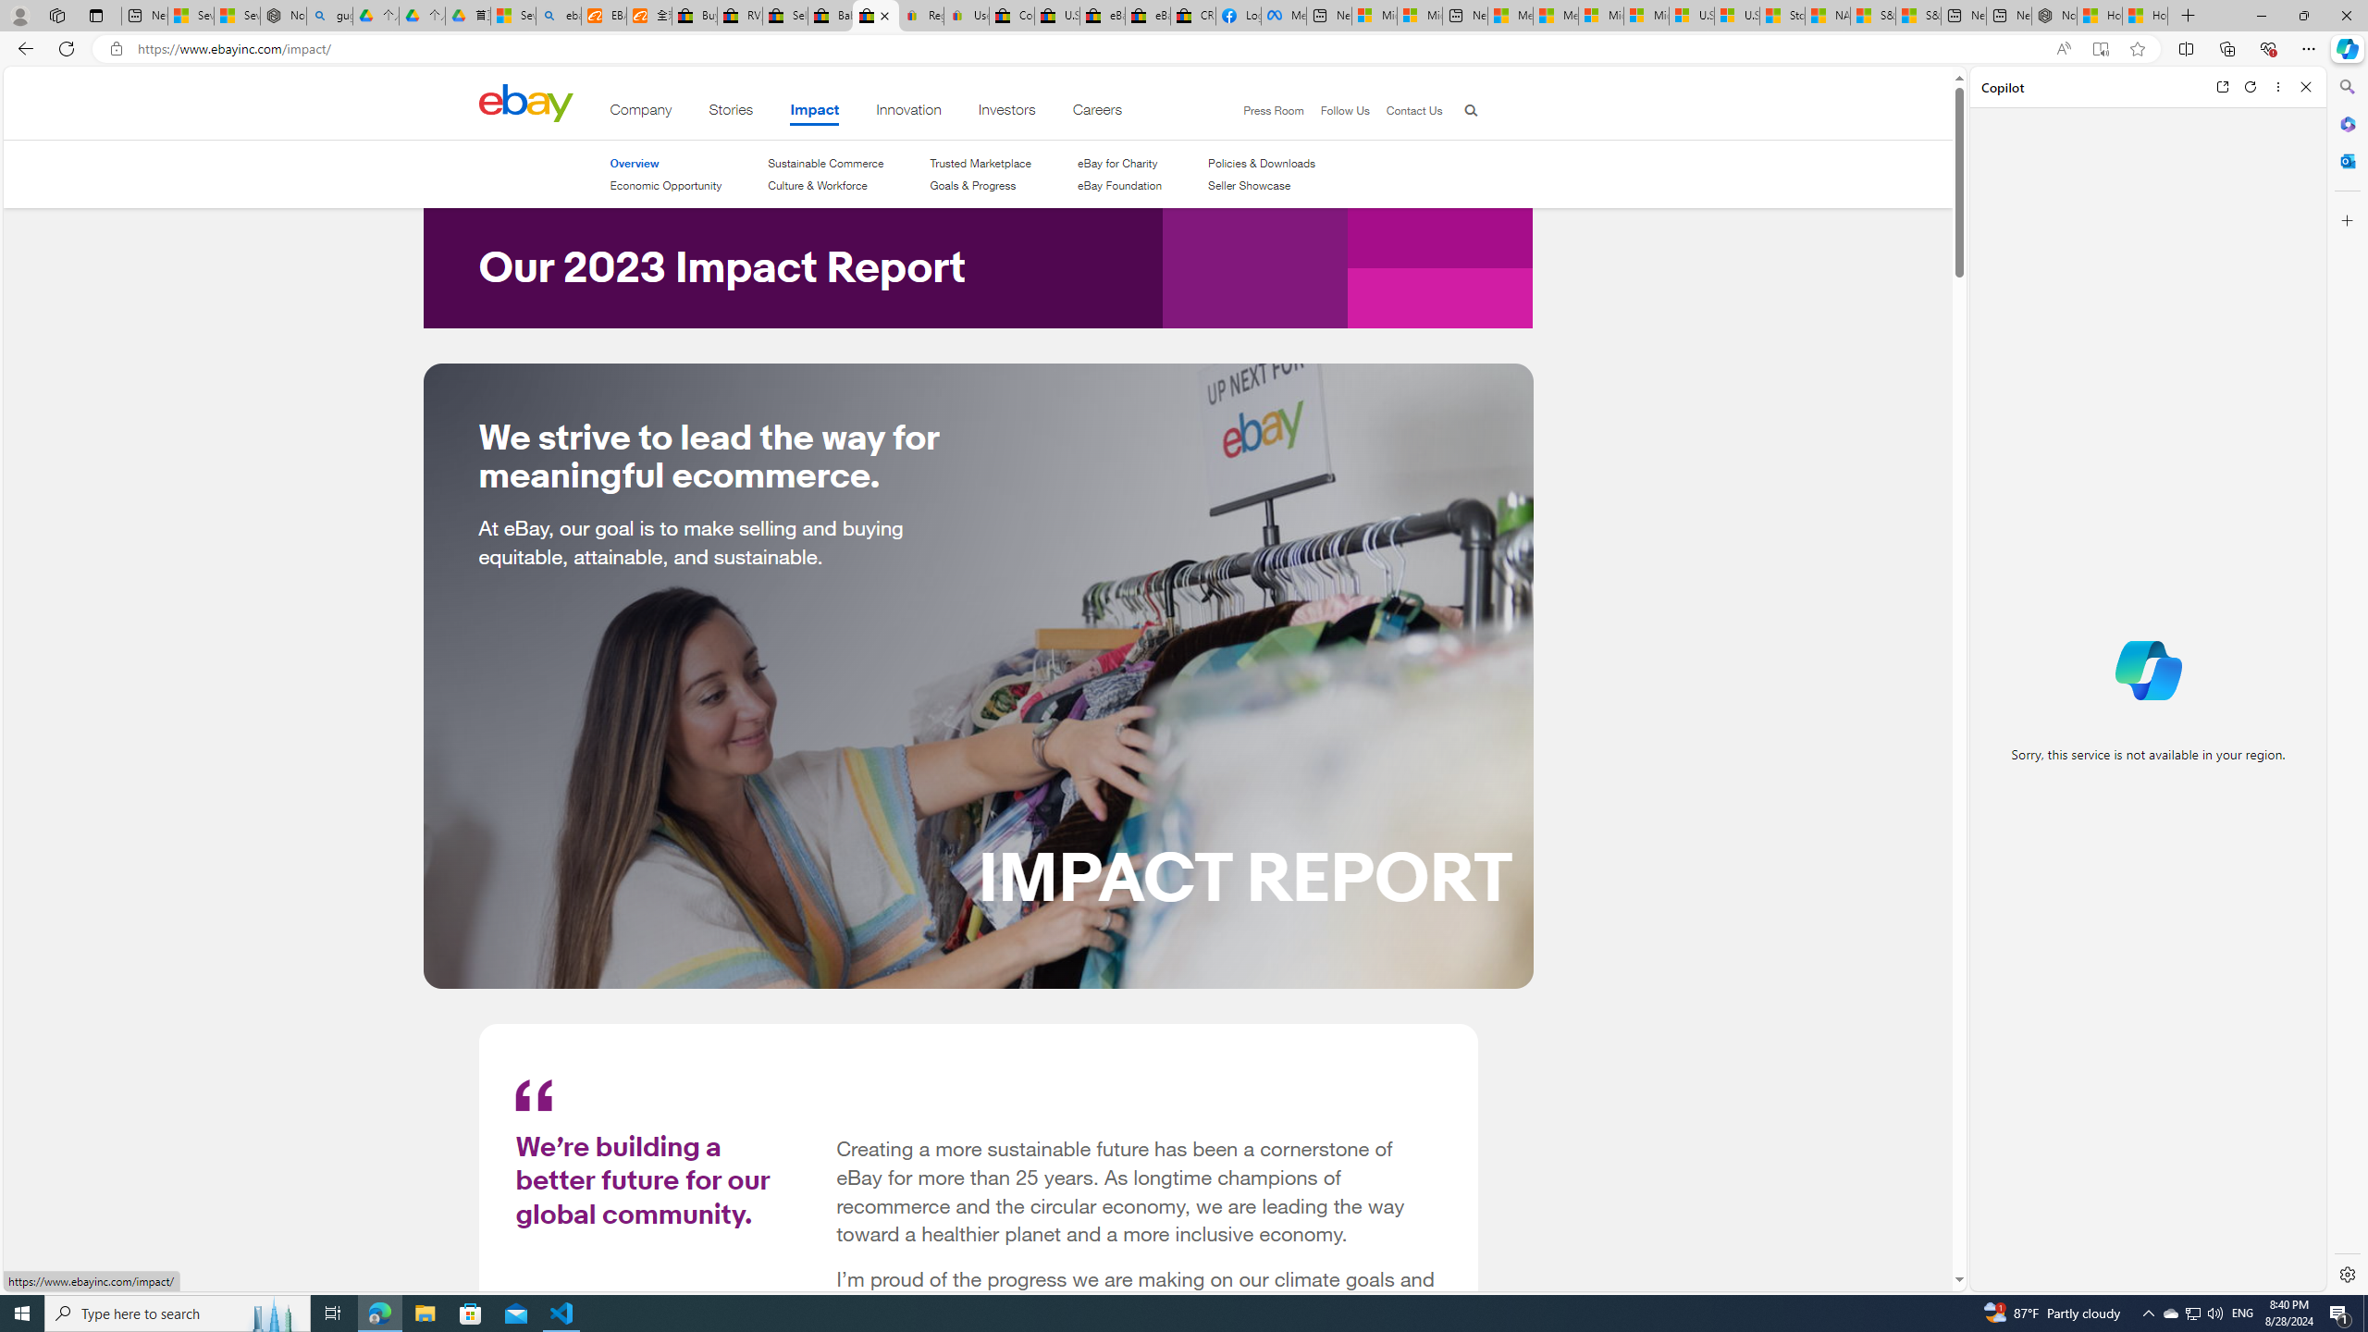 This screenshot has width=2368, height=1332. Describe the element at coordinates (1262, 185) in the screenshot. I see `Seller Showcase` at that location.